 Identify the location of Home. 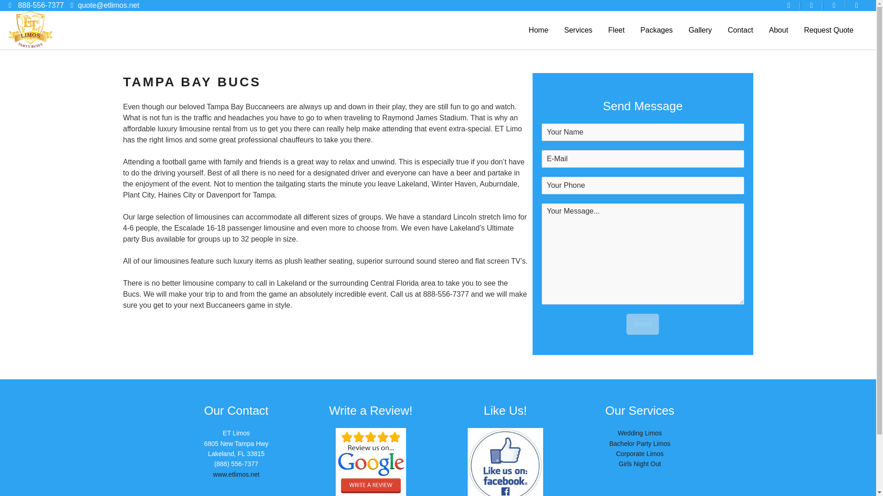
(539, 30).